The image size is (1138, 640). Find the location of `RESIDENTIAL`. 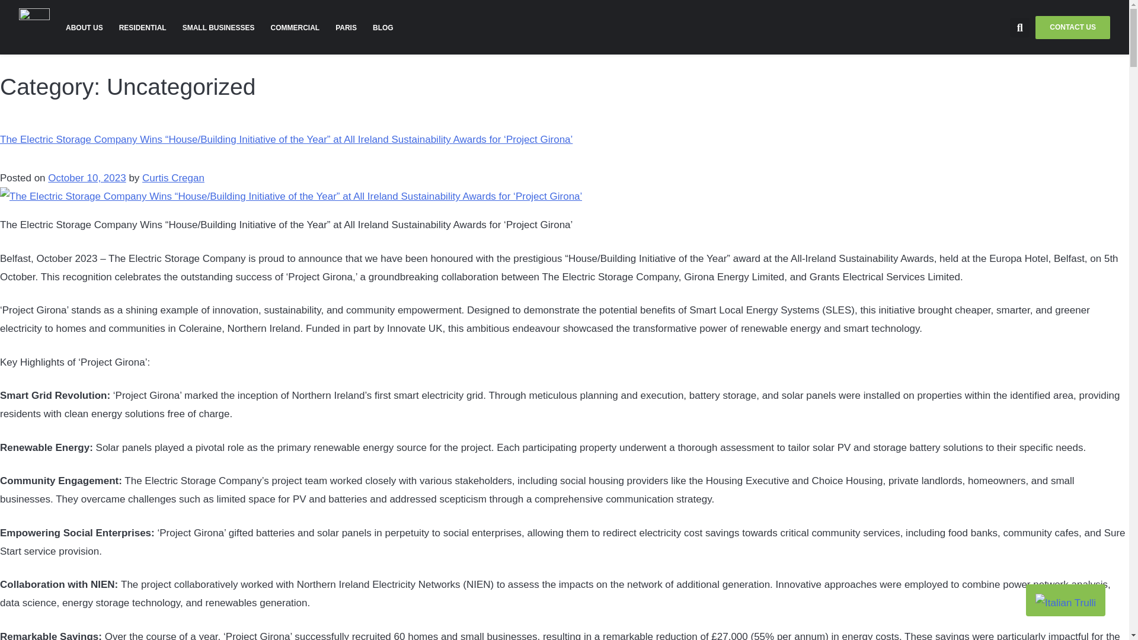

RESIDENTIAL is located at coordinates (142, 27).